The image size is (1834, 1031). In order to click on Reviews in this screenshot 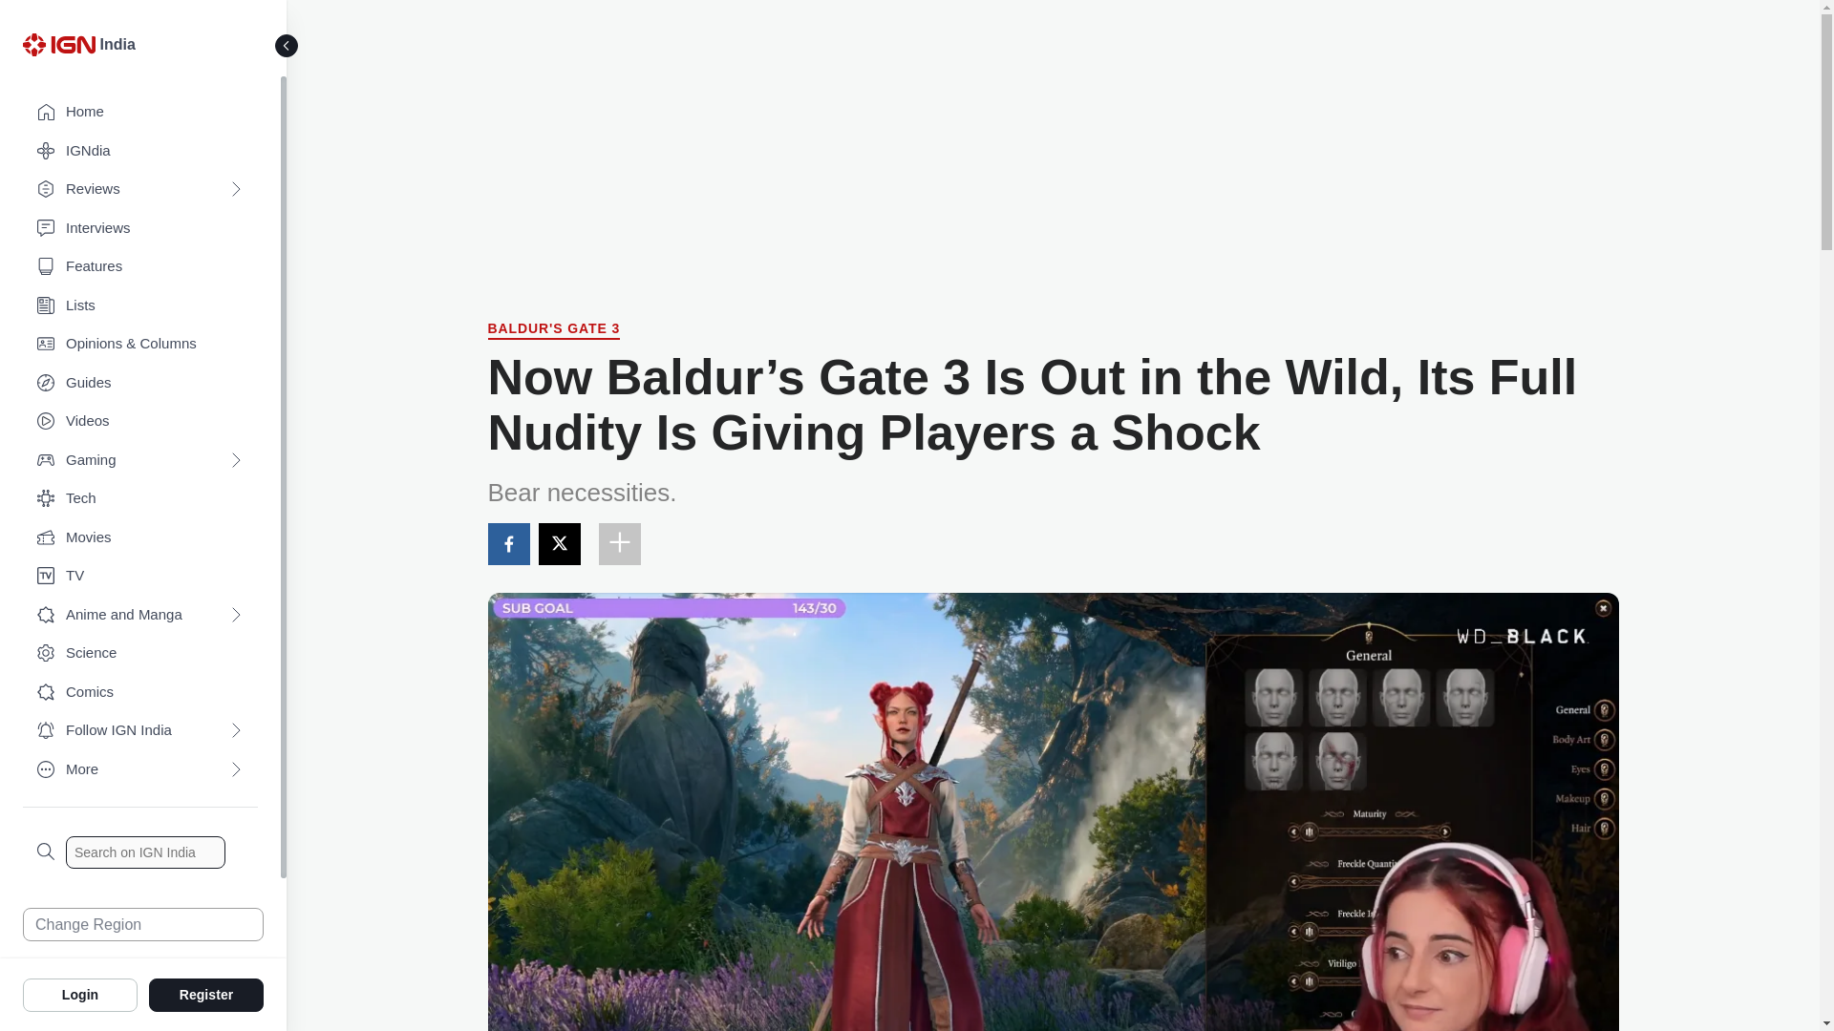, I will do `click(139, 189)`.